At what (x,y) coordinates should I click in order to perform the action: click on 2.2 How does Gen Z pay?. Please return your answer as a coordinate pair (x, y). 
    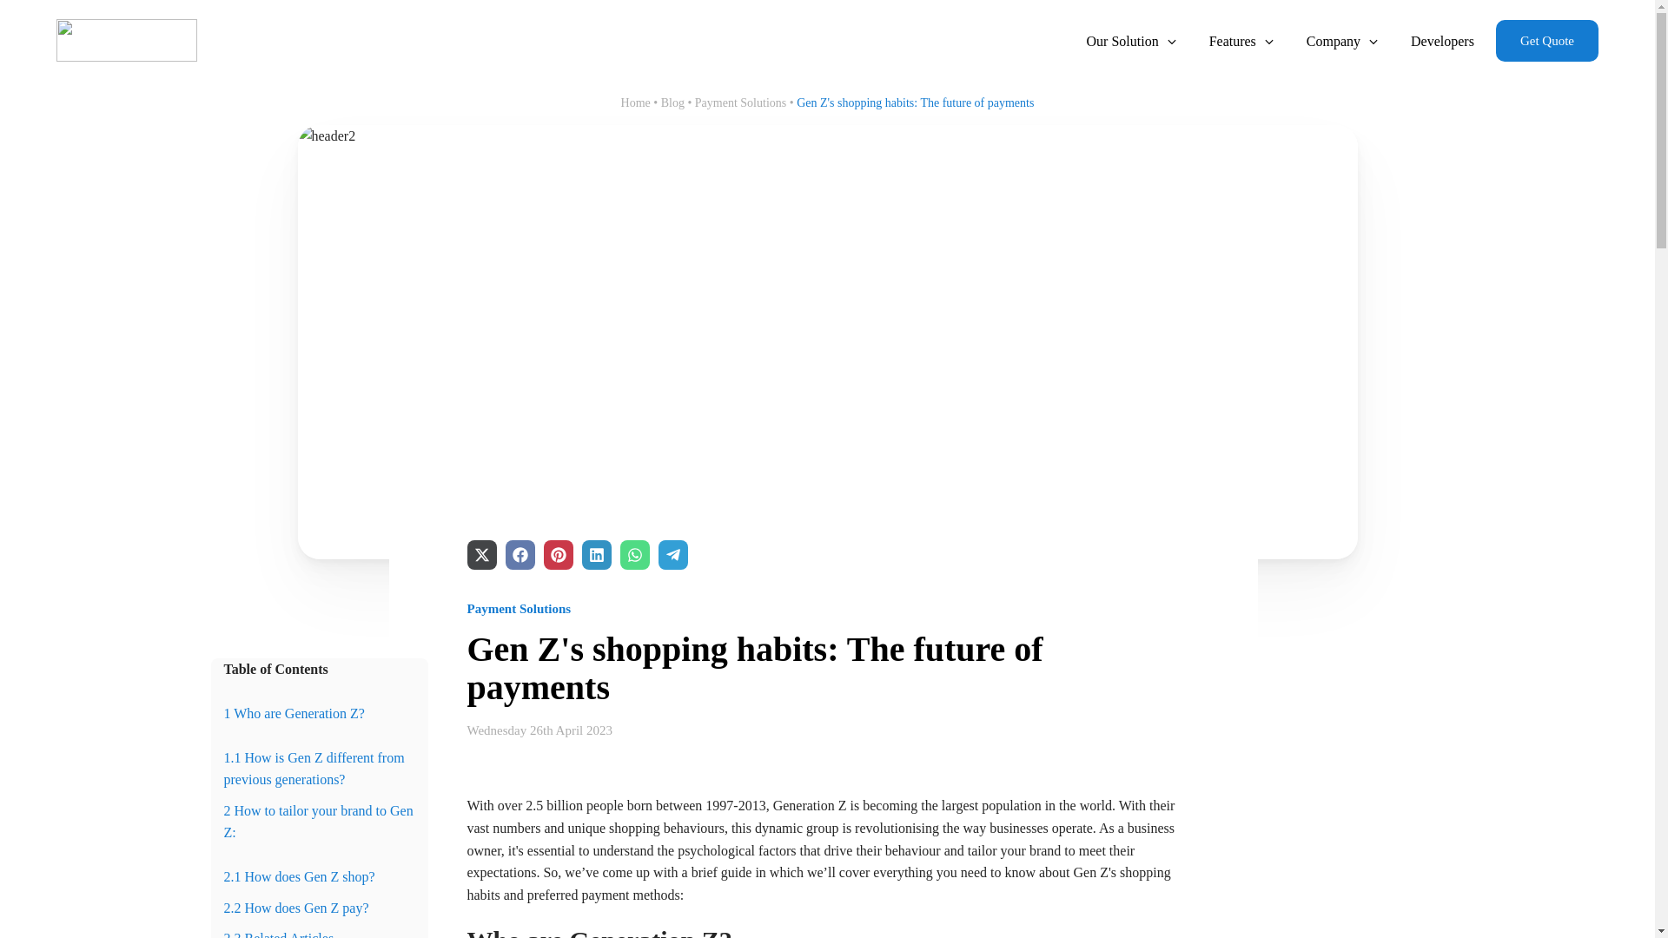
    Looking at the image, I should click on (295, 908).